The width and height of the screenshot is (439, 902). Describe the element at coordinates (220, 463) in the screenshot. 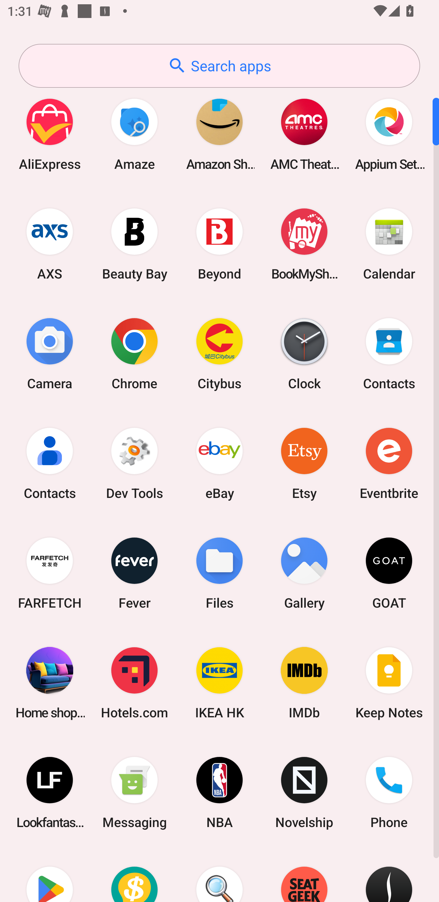

I see `eBay` at that location.